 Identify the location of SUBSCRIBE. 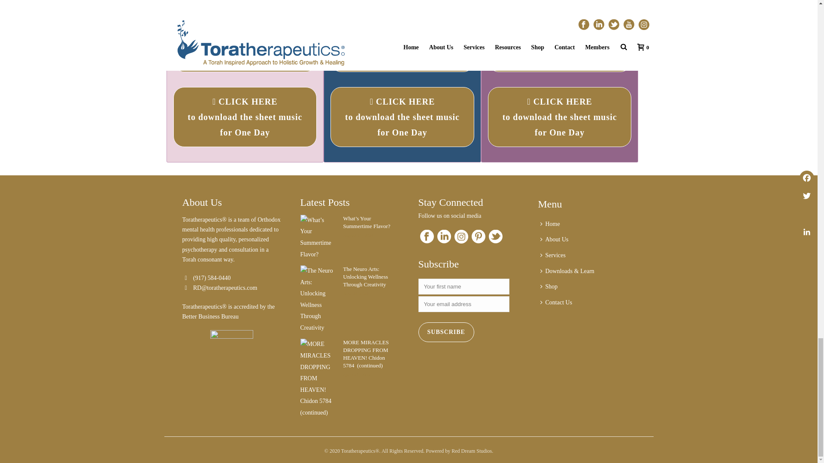
(445, 332).